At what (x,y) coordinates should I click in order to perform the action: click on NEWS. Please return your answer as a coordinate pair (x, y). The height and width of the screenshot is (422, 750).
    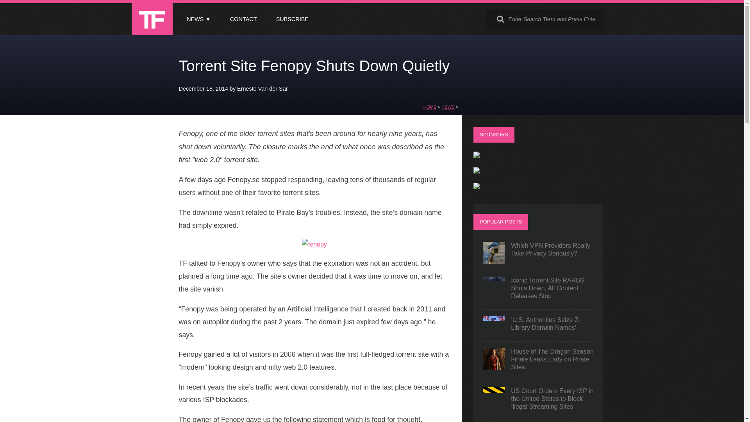
    Looking at the image, I should click on (448, 107).